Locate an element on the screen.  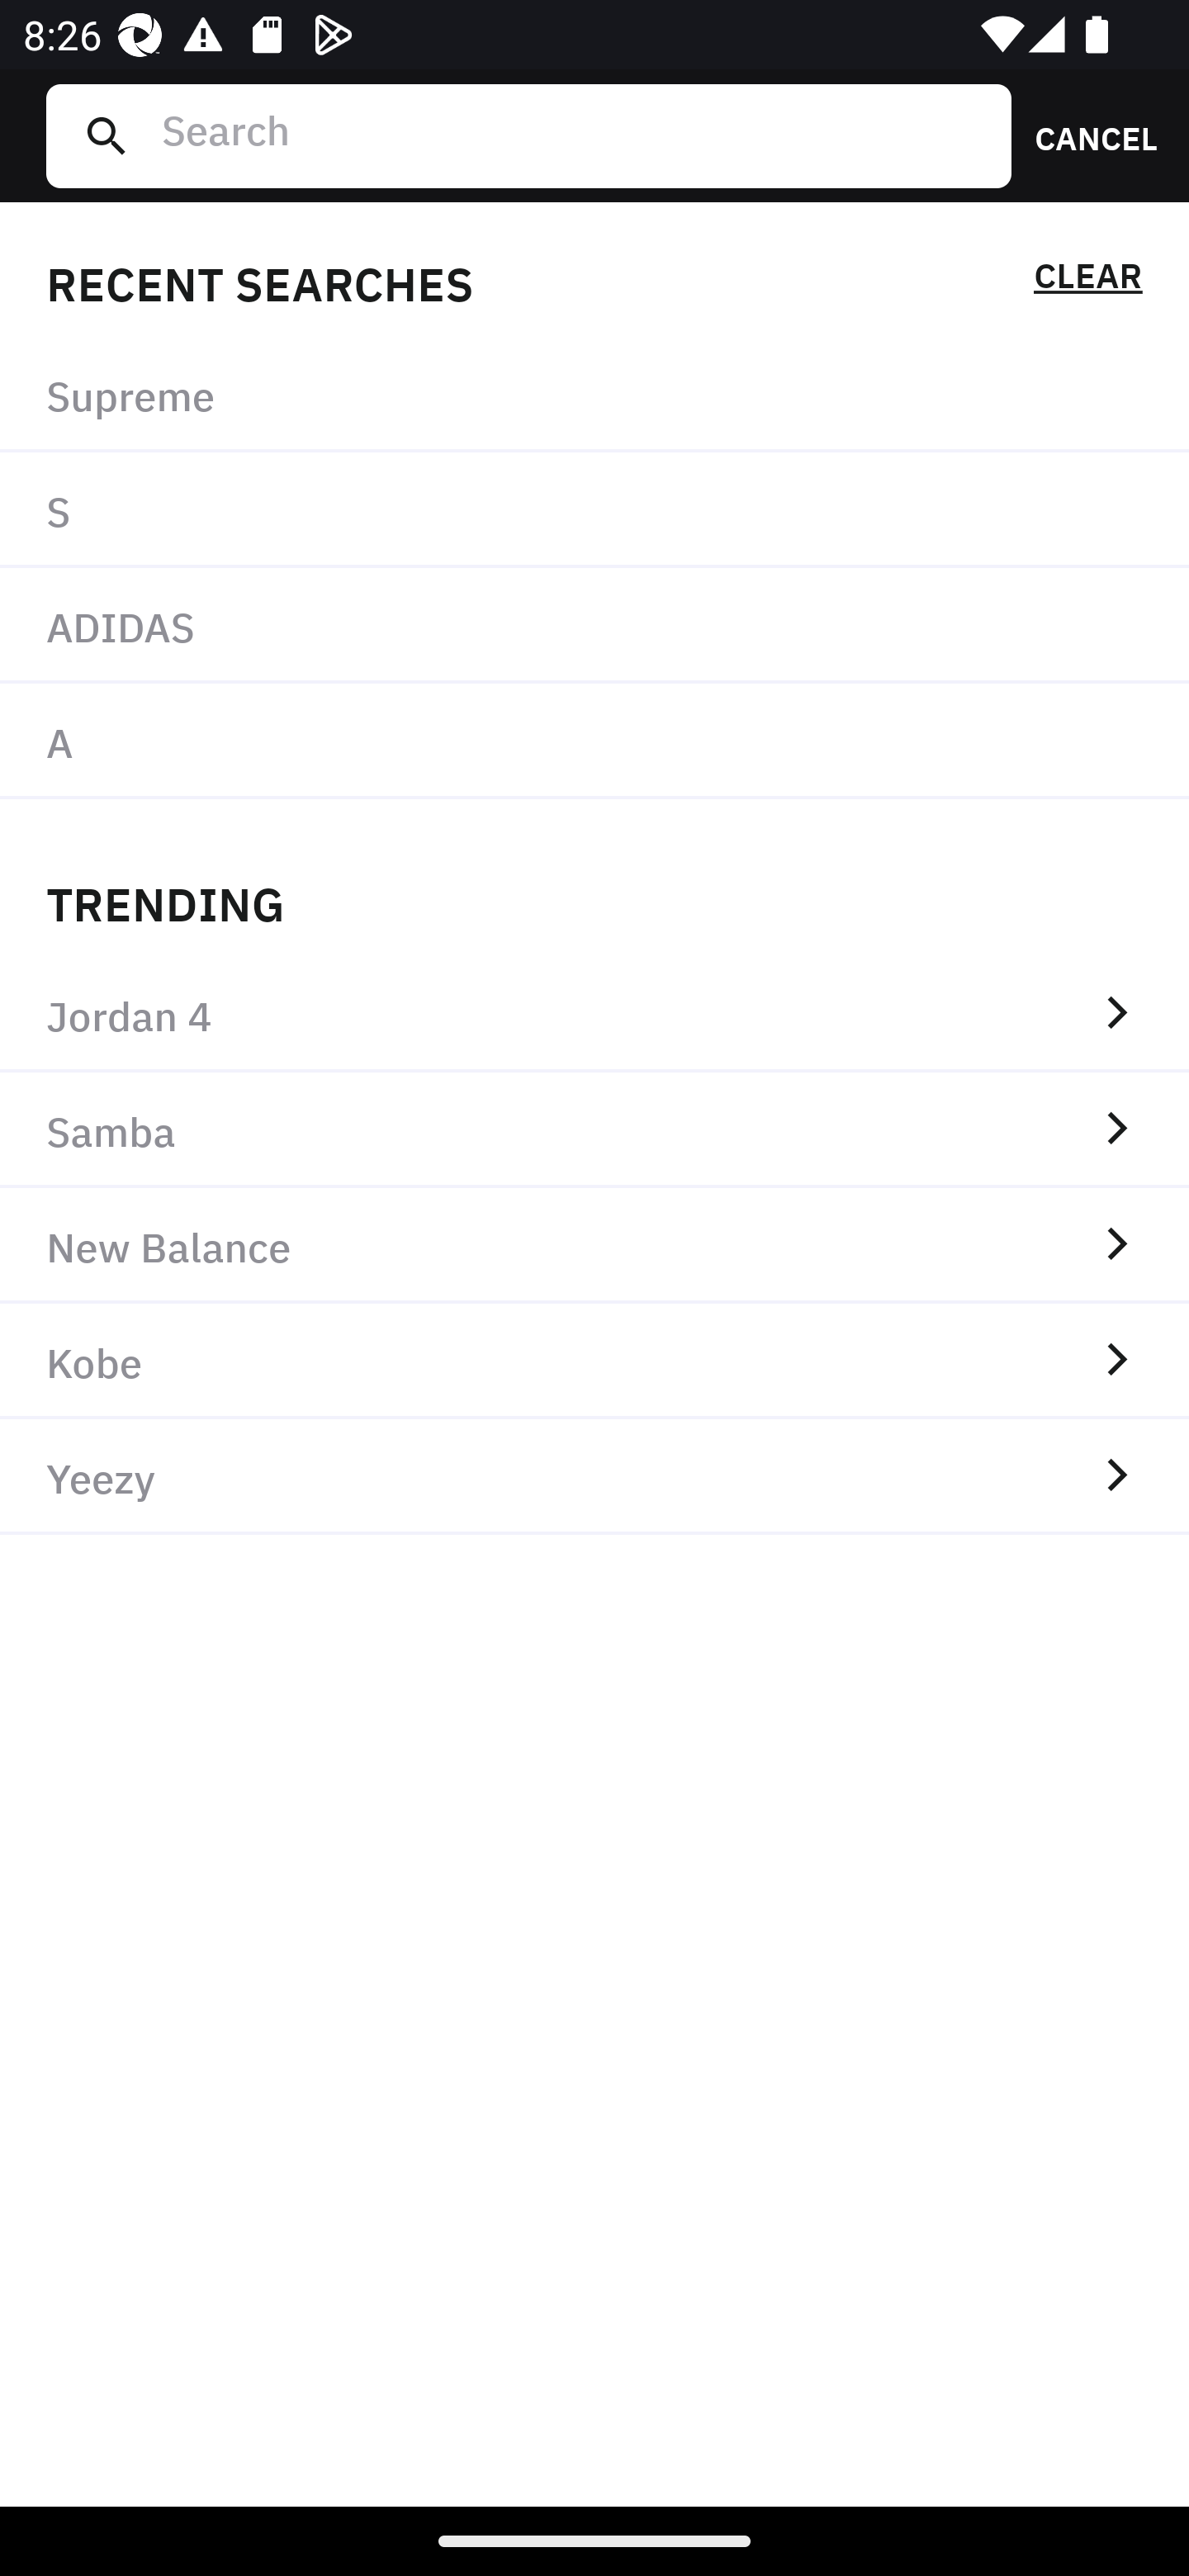
S is located at coordinates (594, 511).